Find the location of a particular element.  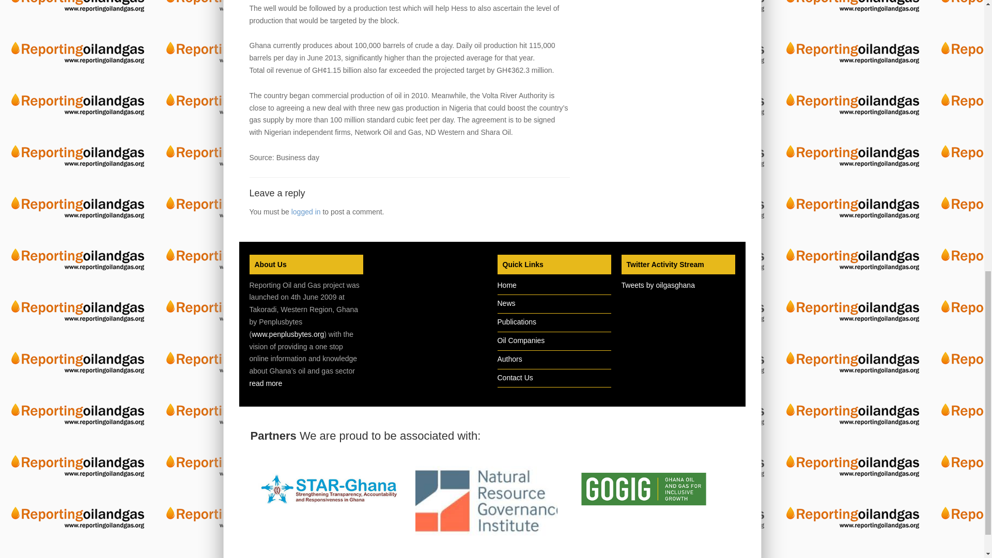

logged in is located at coordinates (306, 211).